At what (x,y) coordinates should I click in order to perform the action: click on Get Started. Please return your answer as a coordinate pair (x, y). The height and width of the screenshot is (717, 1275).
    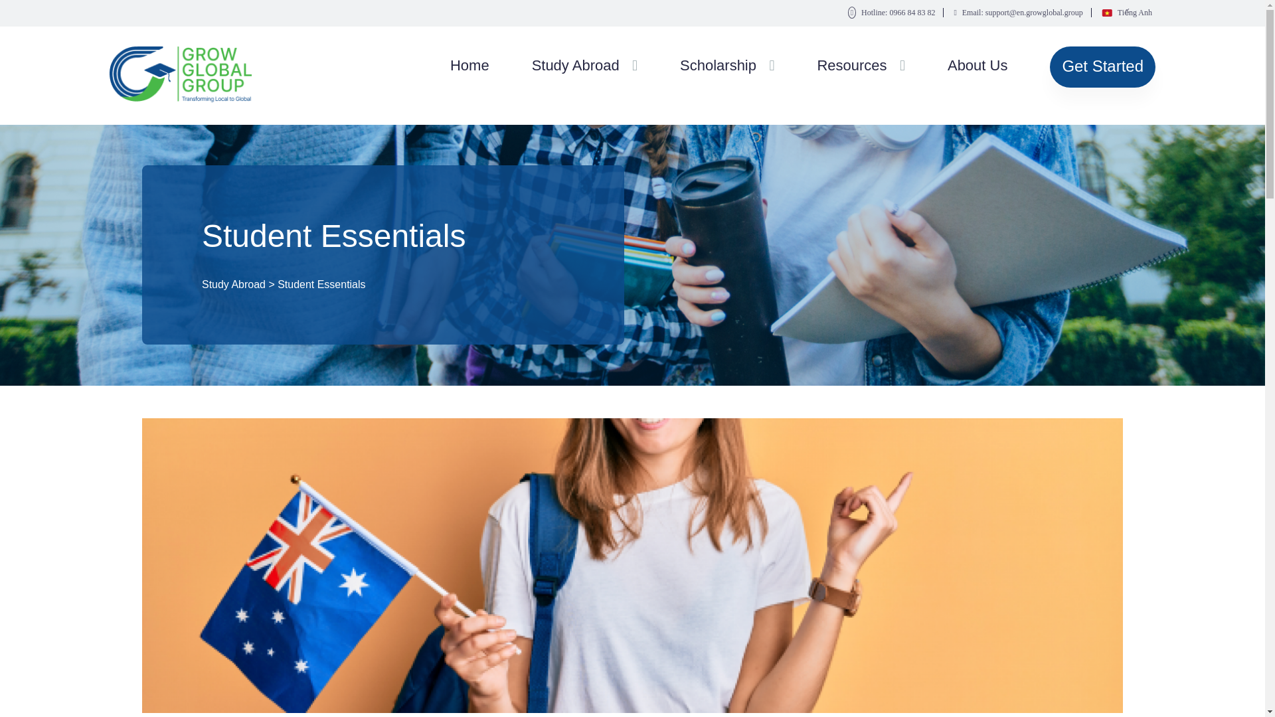
    Looking at the image, I should click on (1102, 66).